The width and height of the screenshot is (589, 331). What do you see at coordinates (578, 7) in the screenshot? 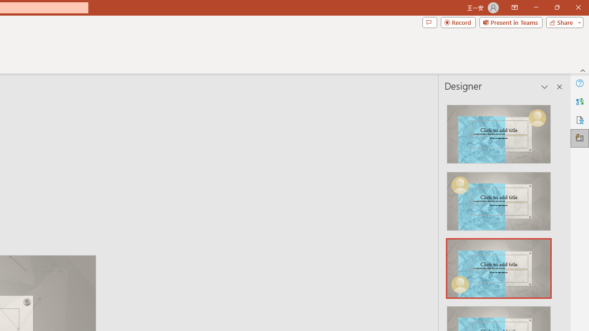
I see `Close` at bounding box center [578, 7].